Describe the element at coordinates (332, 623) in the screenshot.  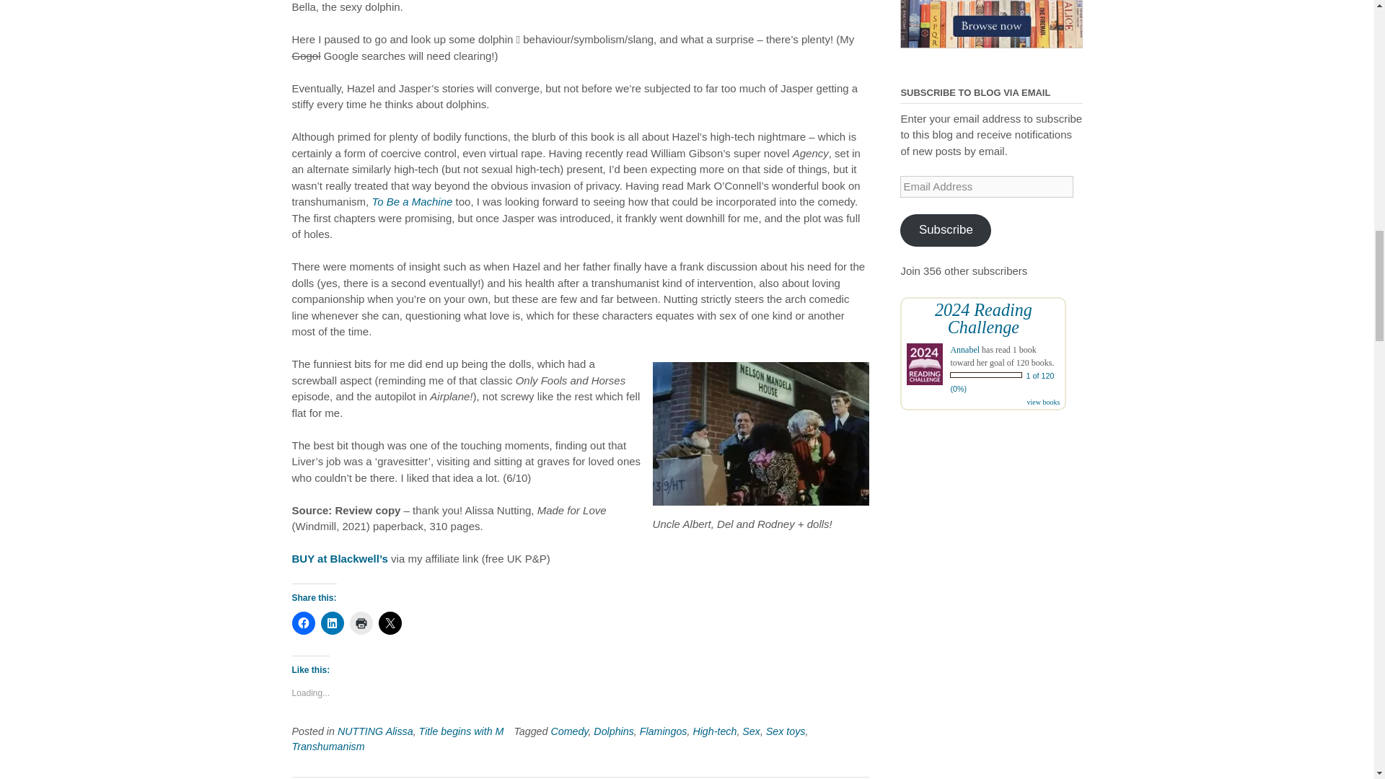
I see `Click to share on LinkedIn` at that location.